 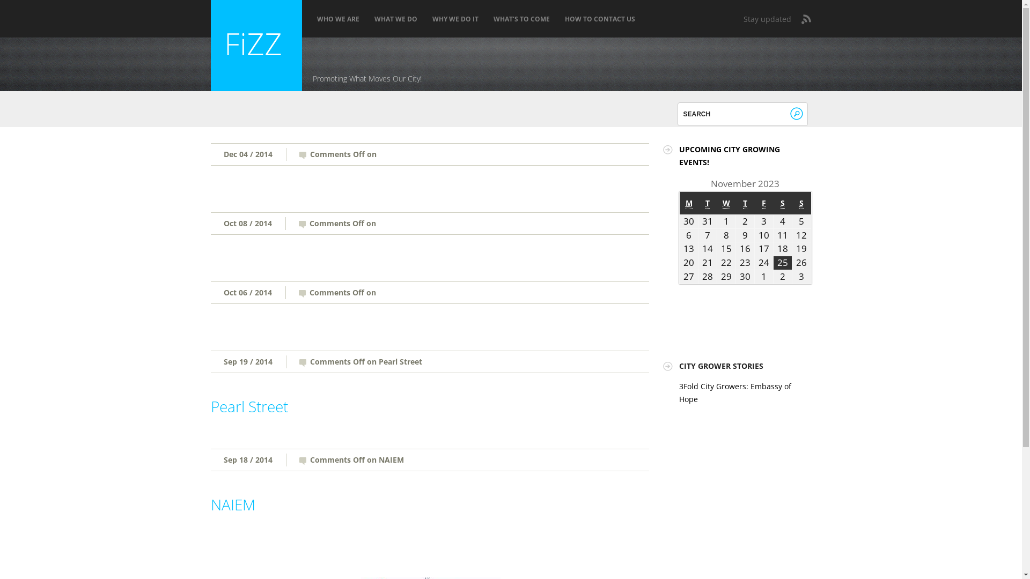 I want to click on WHAT WE DO, so click(x=396, y=19).